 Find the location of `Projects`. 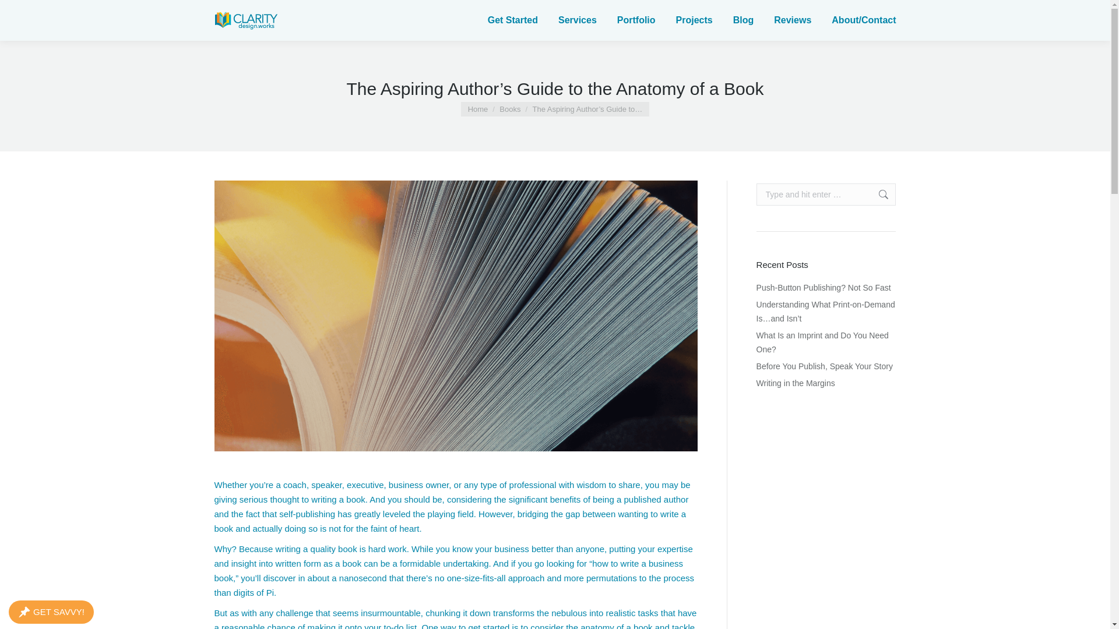

Projects is located at coordinates (693, 20).